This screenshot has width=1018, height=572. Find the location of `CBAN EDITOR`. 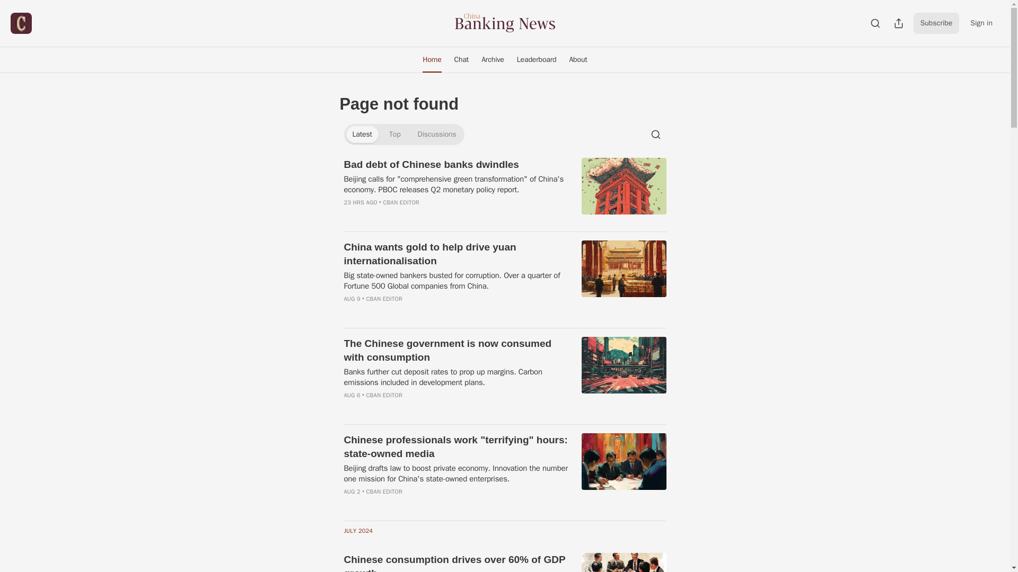

CBAN EDITOR is located at coordinates (384, 299).